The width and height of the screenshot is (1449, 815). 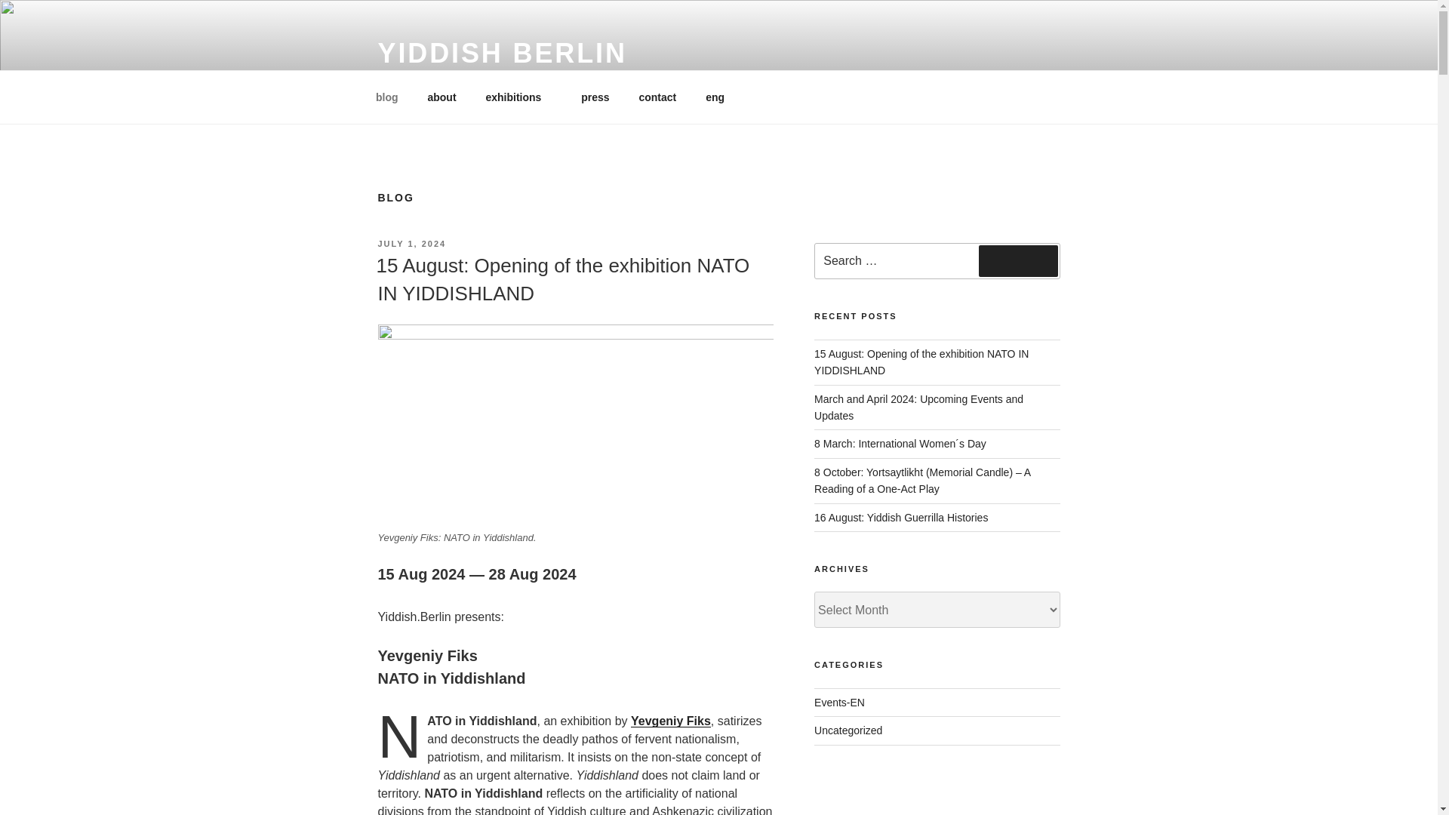 I want to click on Yevgeniy Fiks, so click(x=670, y=721).